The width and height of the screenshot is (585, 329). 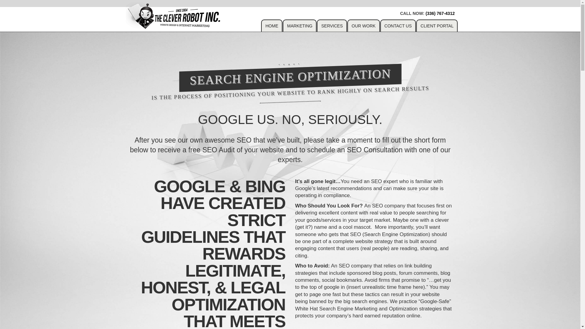 What do you see at coordinates (363, 25) in the screenshot?
I see `OUR WORK` at bounding box center [363, 25].